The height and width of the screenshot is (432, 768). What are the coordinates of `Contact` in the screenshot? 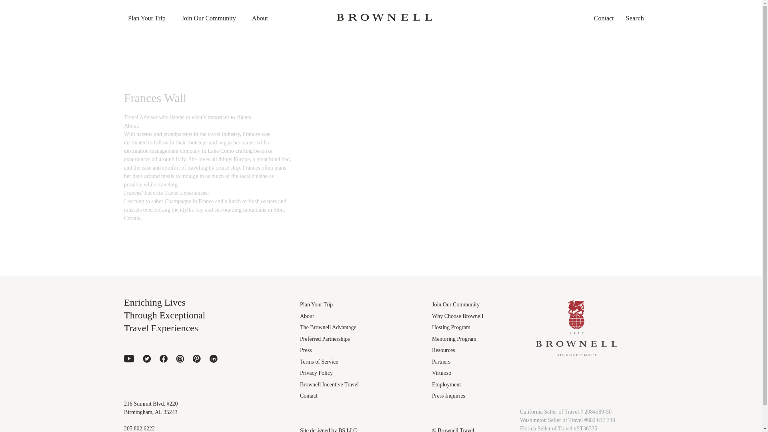 It's located at (604, 18).